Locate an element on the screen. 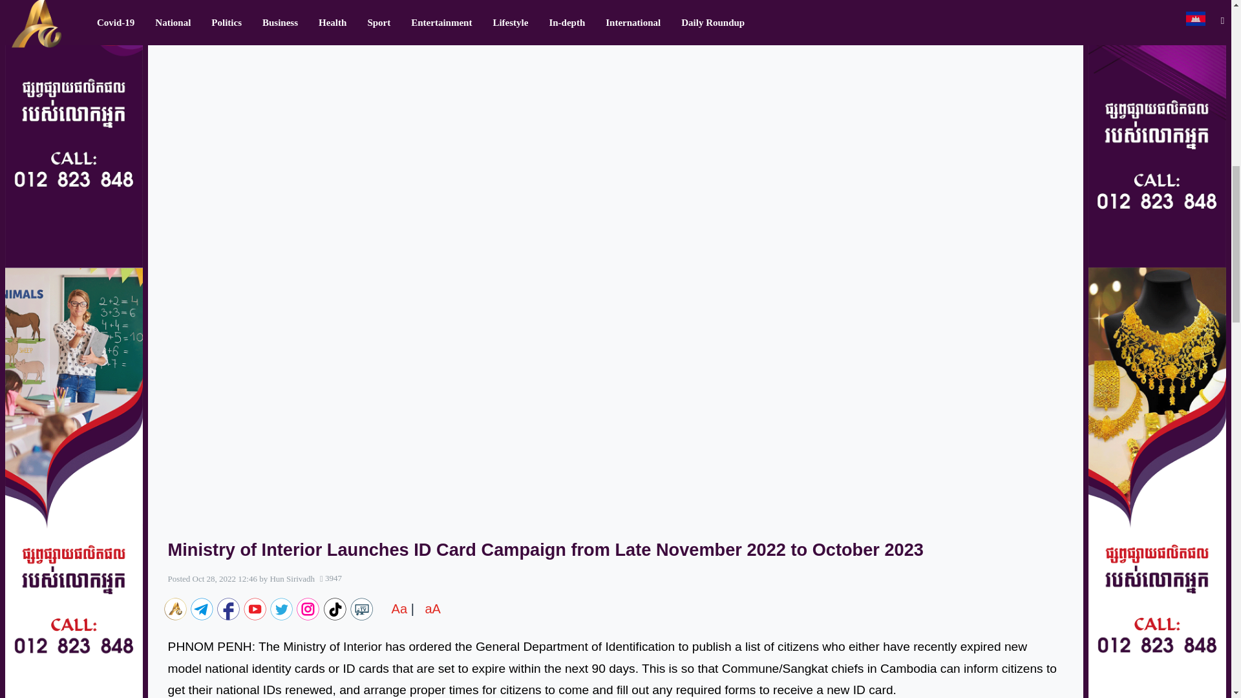 This screenshot has width=1241, height=698. Total View is located at coordinates (331, 578).